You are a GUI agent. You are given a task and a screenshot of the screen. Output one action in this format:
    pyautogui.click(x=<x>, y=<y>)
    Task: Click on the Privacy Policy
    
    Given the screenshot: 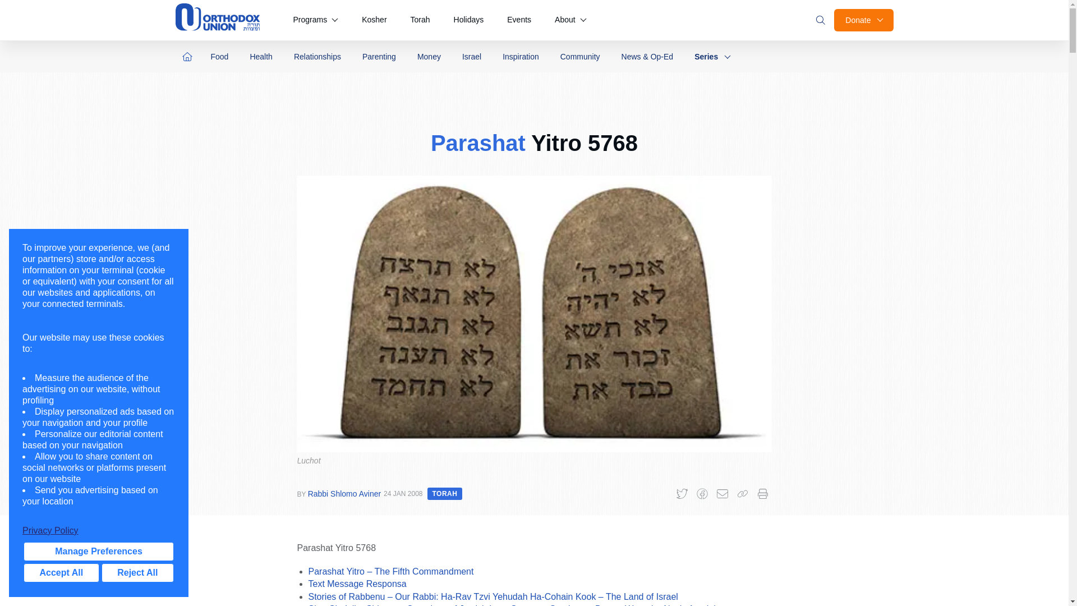 What is the action you would take?
    pyautogui.click(x=99, y=531)
    